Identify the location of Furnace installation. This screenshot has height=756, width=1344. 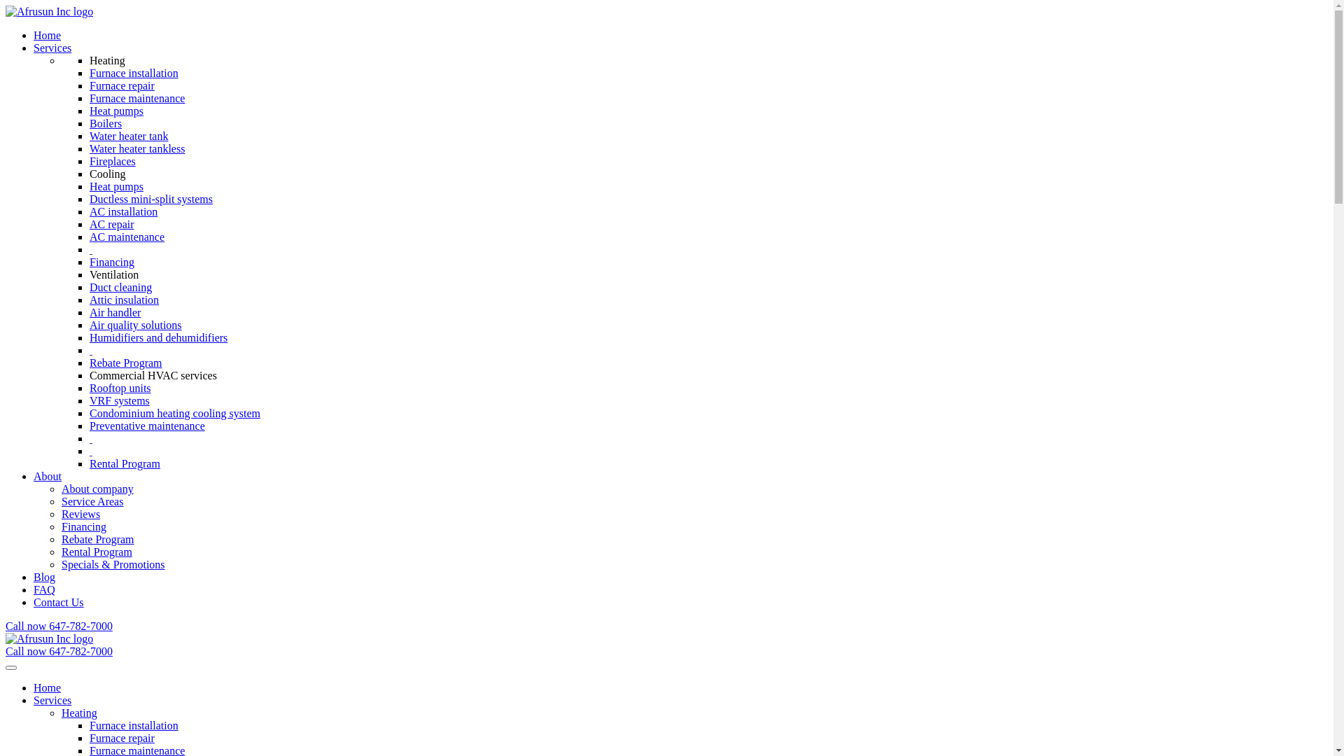
(134, 73).